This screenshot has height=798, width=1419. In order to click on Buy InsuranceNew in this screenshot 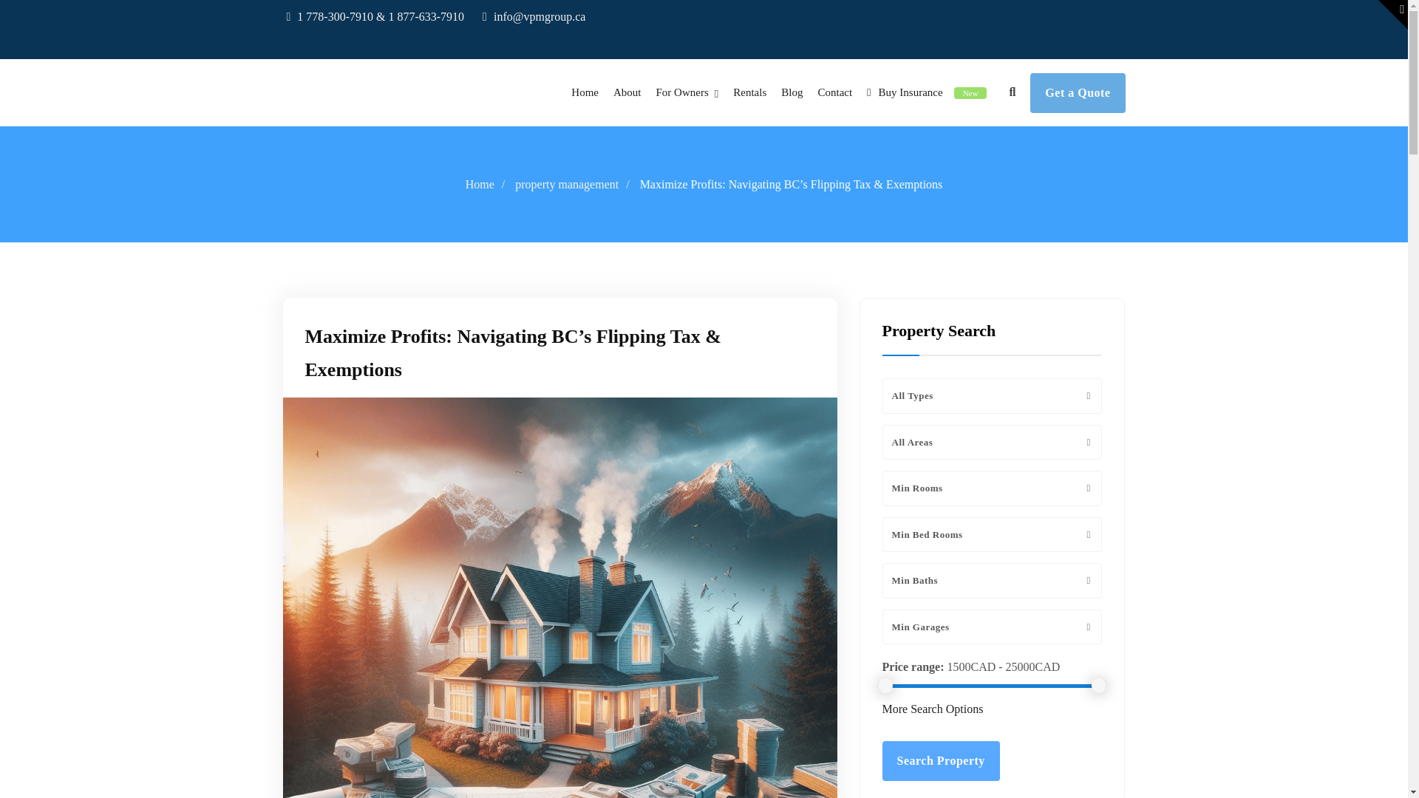, I will do `click(927, 92)`.